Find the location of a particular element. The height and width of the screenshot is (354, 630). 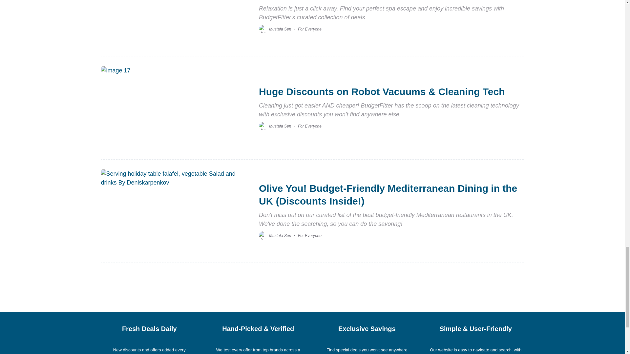

Posts by Mustafa Sen is located at coordinates (280, 29).